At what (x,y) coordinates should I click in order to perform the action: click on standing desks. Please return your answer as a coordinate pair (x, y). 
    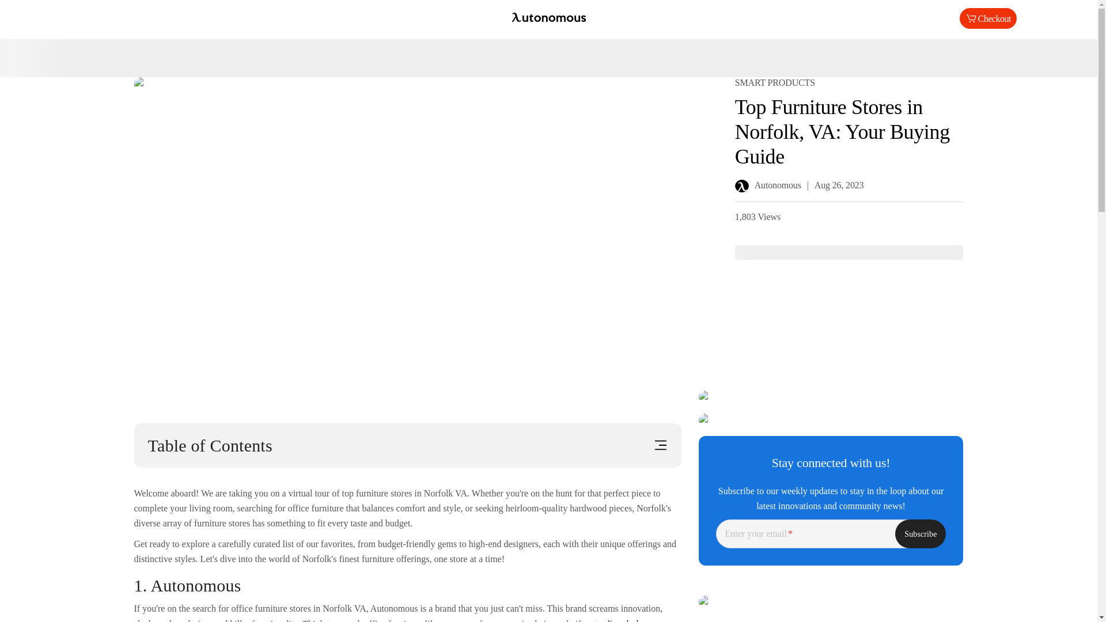
    Looking at the image, I should click on (618, 620).